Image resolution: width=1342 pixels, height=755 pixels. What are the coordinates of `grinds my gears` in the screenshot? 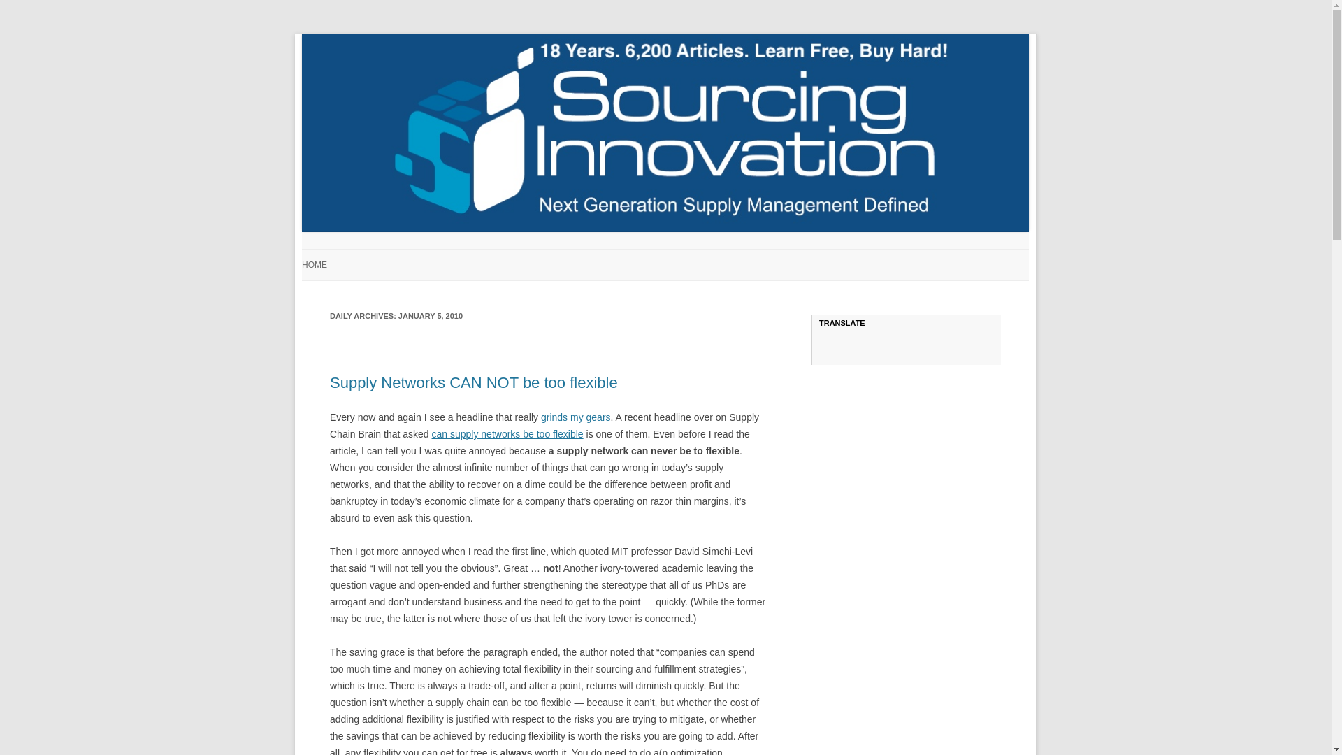 It's located at (575, 417).